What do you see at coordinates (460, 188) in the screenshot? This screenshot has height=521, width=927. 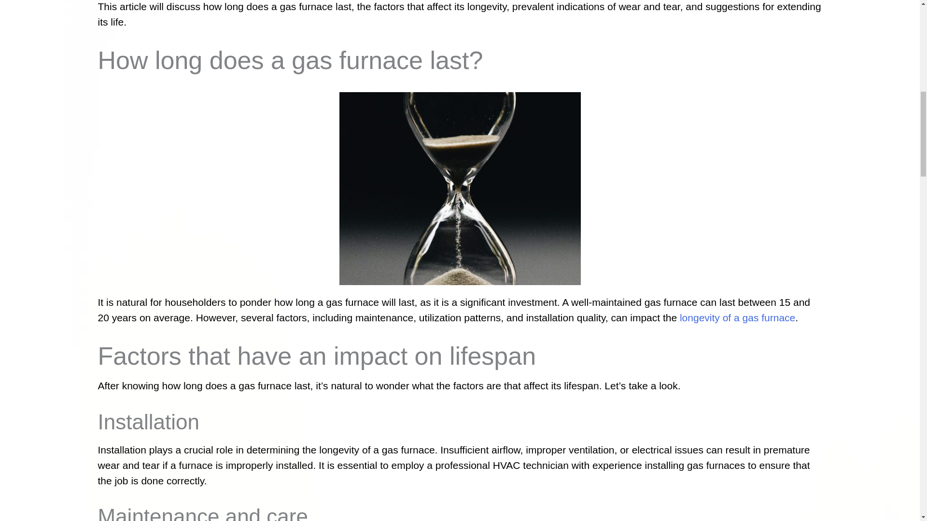 I see `nathan-dumlao-5Hl5reICevY-unsplash` at bounding box center [460, 188].